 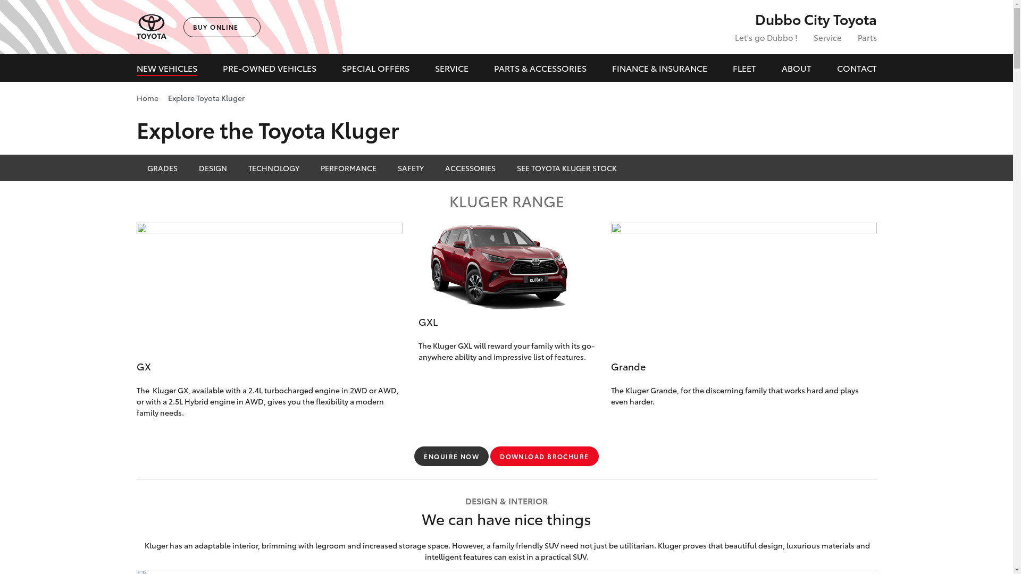 I want to click on ABOUT, so click(x=797, y=68).